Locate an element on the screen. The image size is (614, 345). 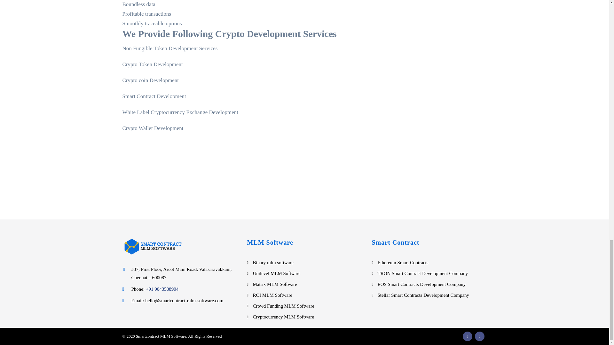
Binary mlm software is located at coordinates (273, 263).